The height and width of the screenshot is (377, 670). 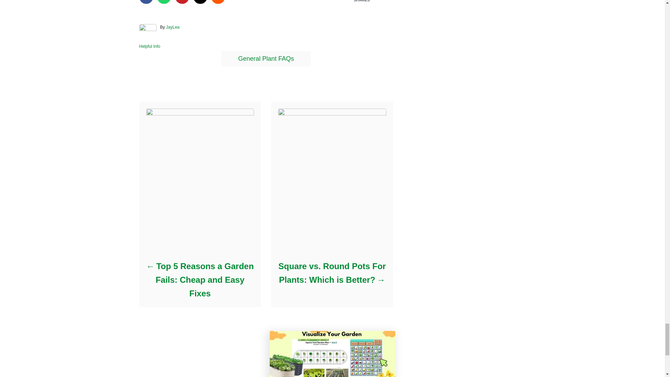 What do you see at coordinates (149, 46) in the screenshot?
I see `Helpful Info` at bounding box center [149, 46].